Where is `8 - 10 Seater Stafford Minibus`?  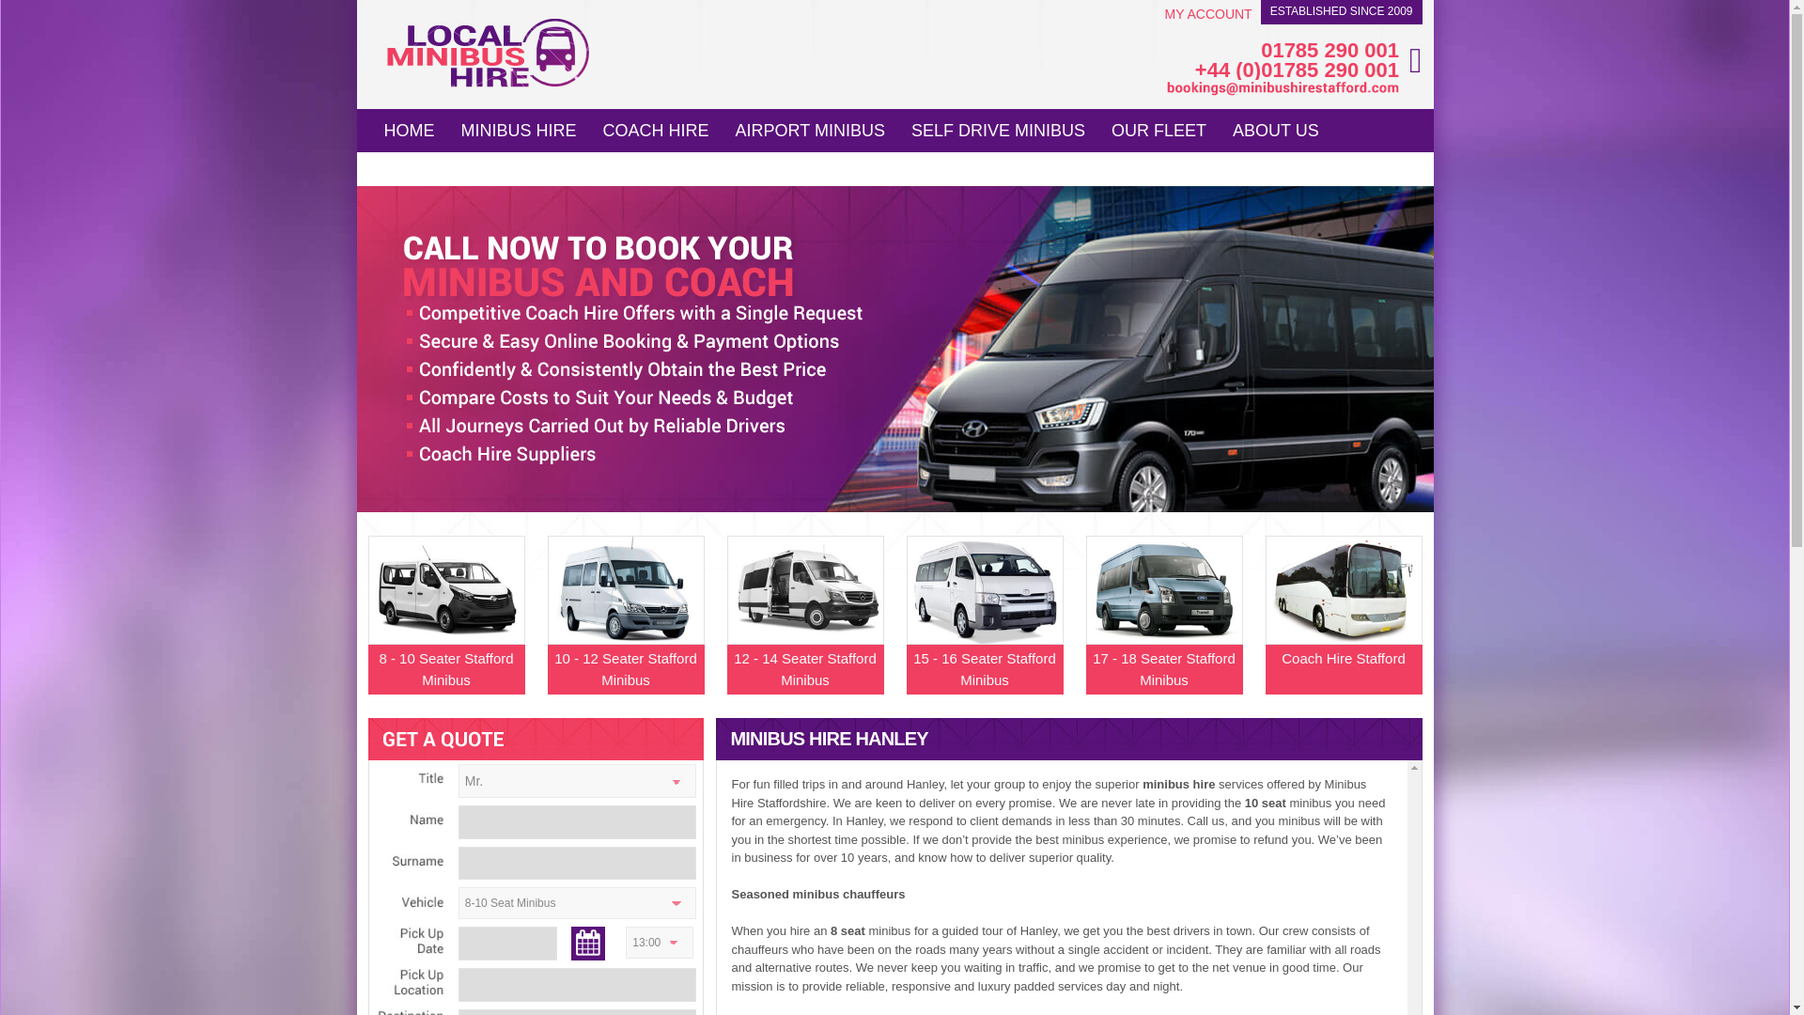 8 - 10 Seater Stafford Minibus is located at coordinates (445, 632).